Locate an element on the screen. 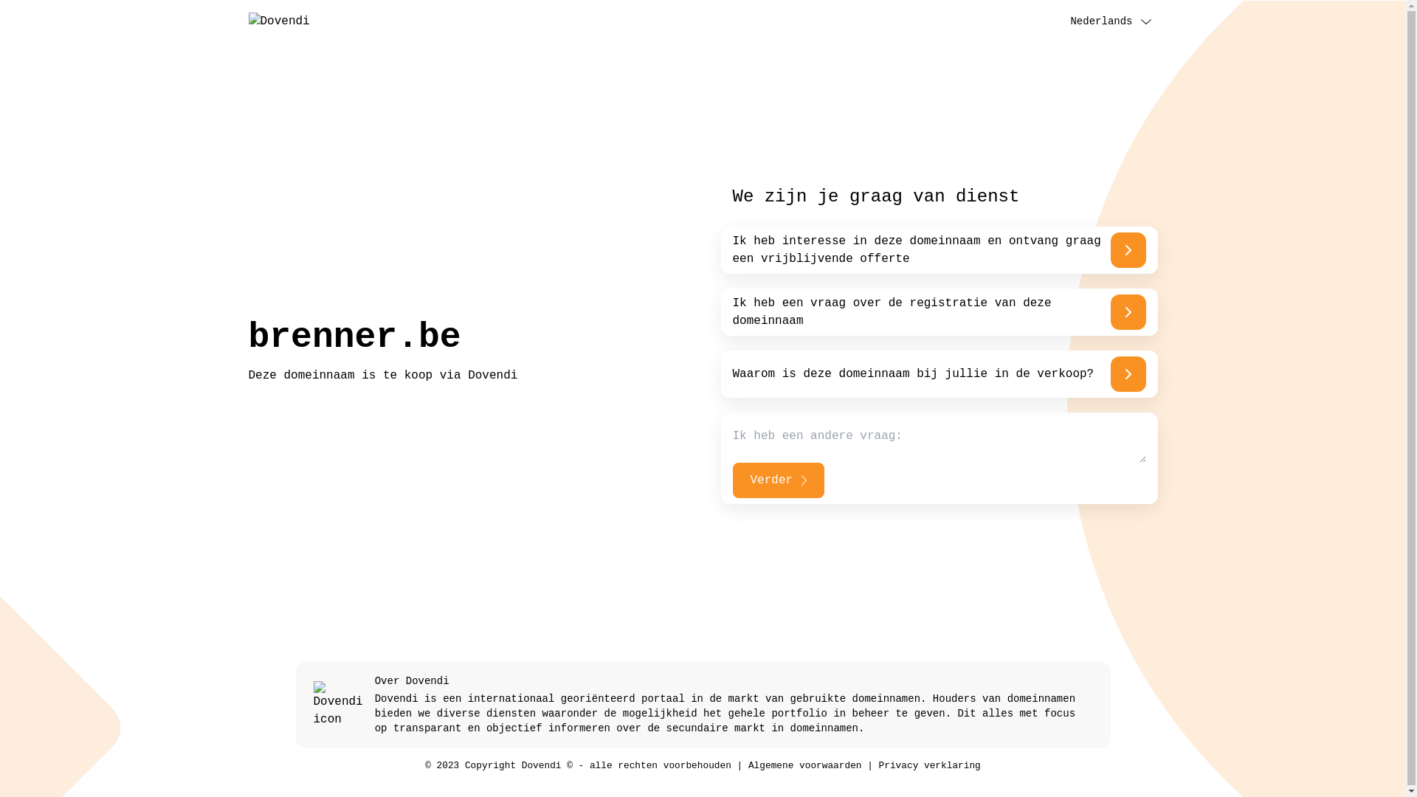 The image size is (1417, 797). Verder is located at coordinates (778, 480).